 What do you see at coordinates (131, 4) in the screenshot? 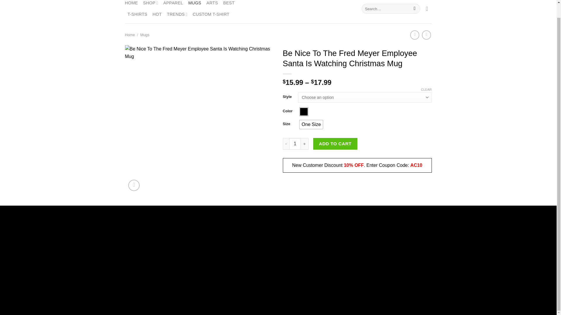
I see `HOME` at bounding box center [131, 4].